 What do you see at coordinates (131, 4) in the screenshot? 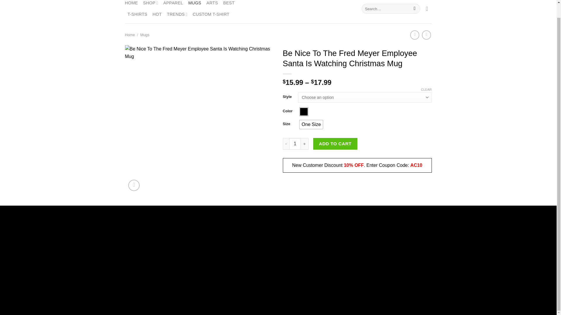
I see `HOME` at bounding box center [131, 4].